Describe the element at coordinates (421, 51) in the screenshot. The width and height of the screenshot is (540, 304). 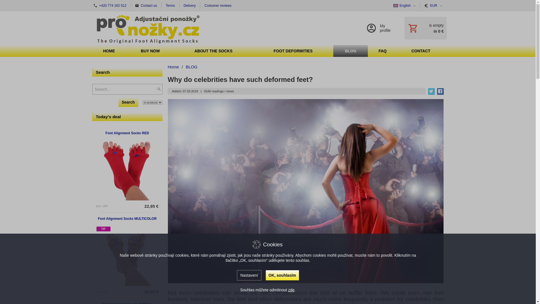
I see `CONTACT` at that location.